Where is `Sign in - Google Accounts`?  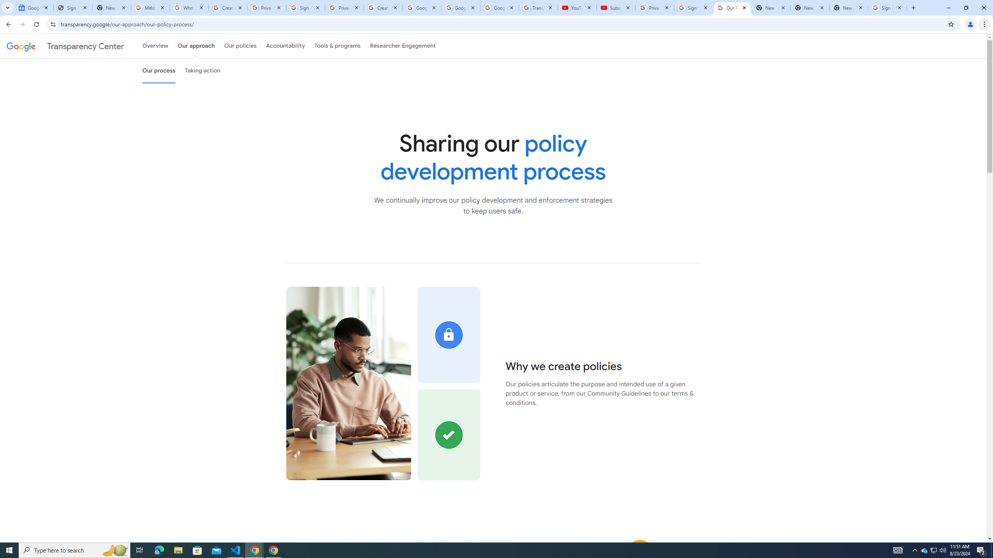
Sign in - Google Accounts is located at coordinates (306, 8).